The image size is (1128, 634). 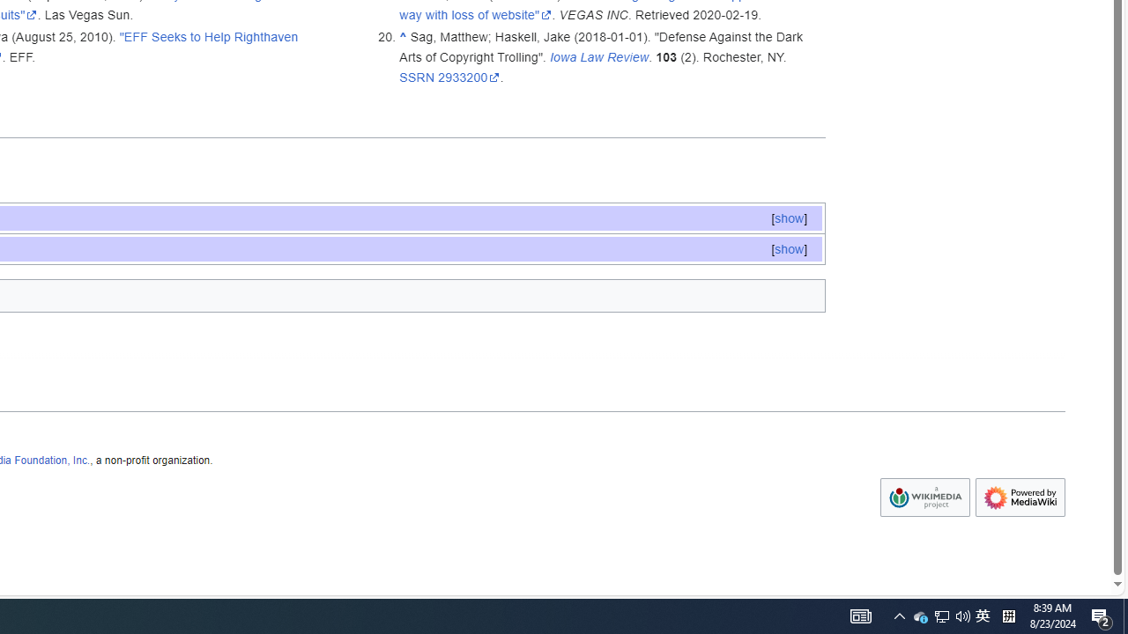 What do you see at coordinates (925, 498) in the screenshot?
I see `Wikimedia Foundation` at bounding box center [925, 498].